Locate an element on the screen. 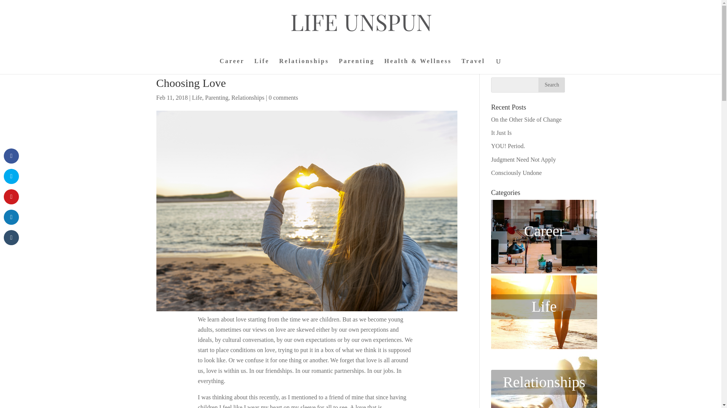 The height and width of the screenshot is (408, 727). Travel is located at coordinates (473, 66).